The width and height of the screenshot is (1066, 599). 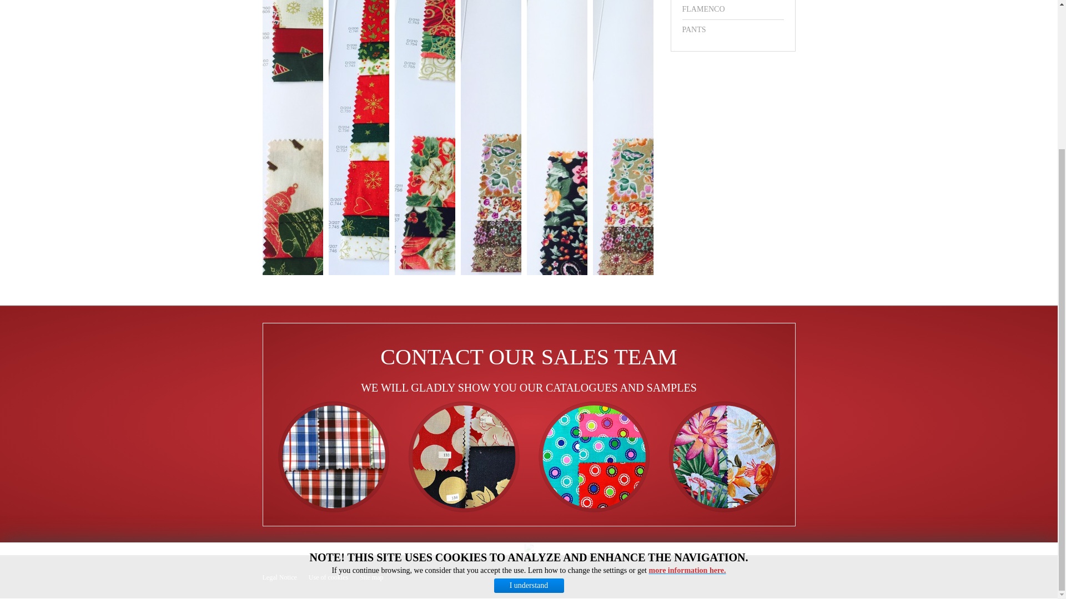 What do you see at coordinates (733, 30) in the screenshot?
I see `PANTS` at bounding box center [733, 30].